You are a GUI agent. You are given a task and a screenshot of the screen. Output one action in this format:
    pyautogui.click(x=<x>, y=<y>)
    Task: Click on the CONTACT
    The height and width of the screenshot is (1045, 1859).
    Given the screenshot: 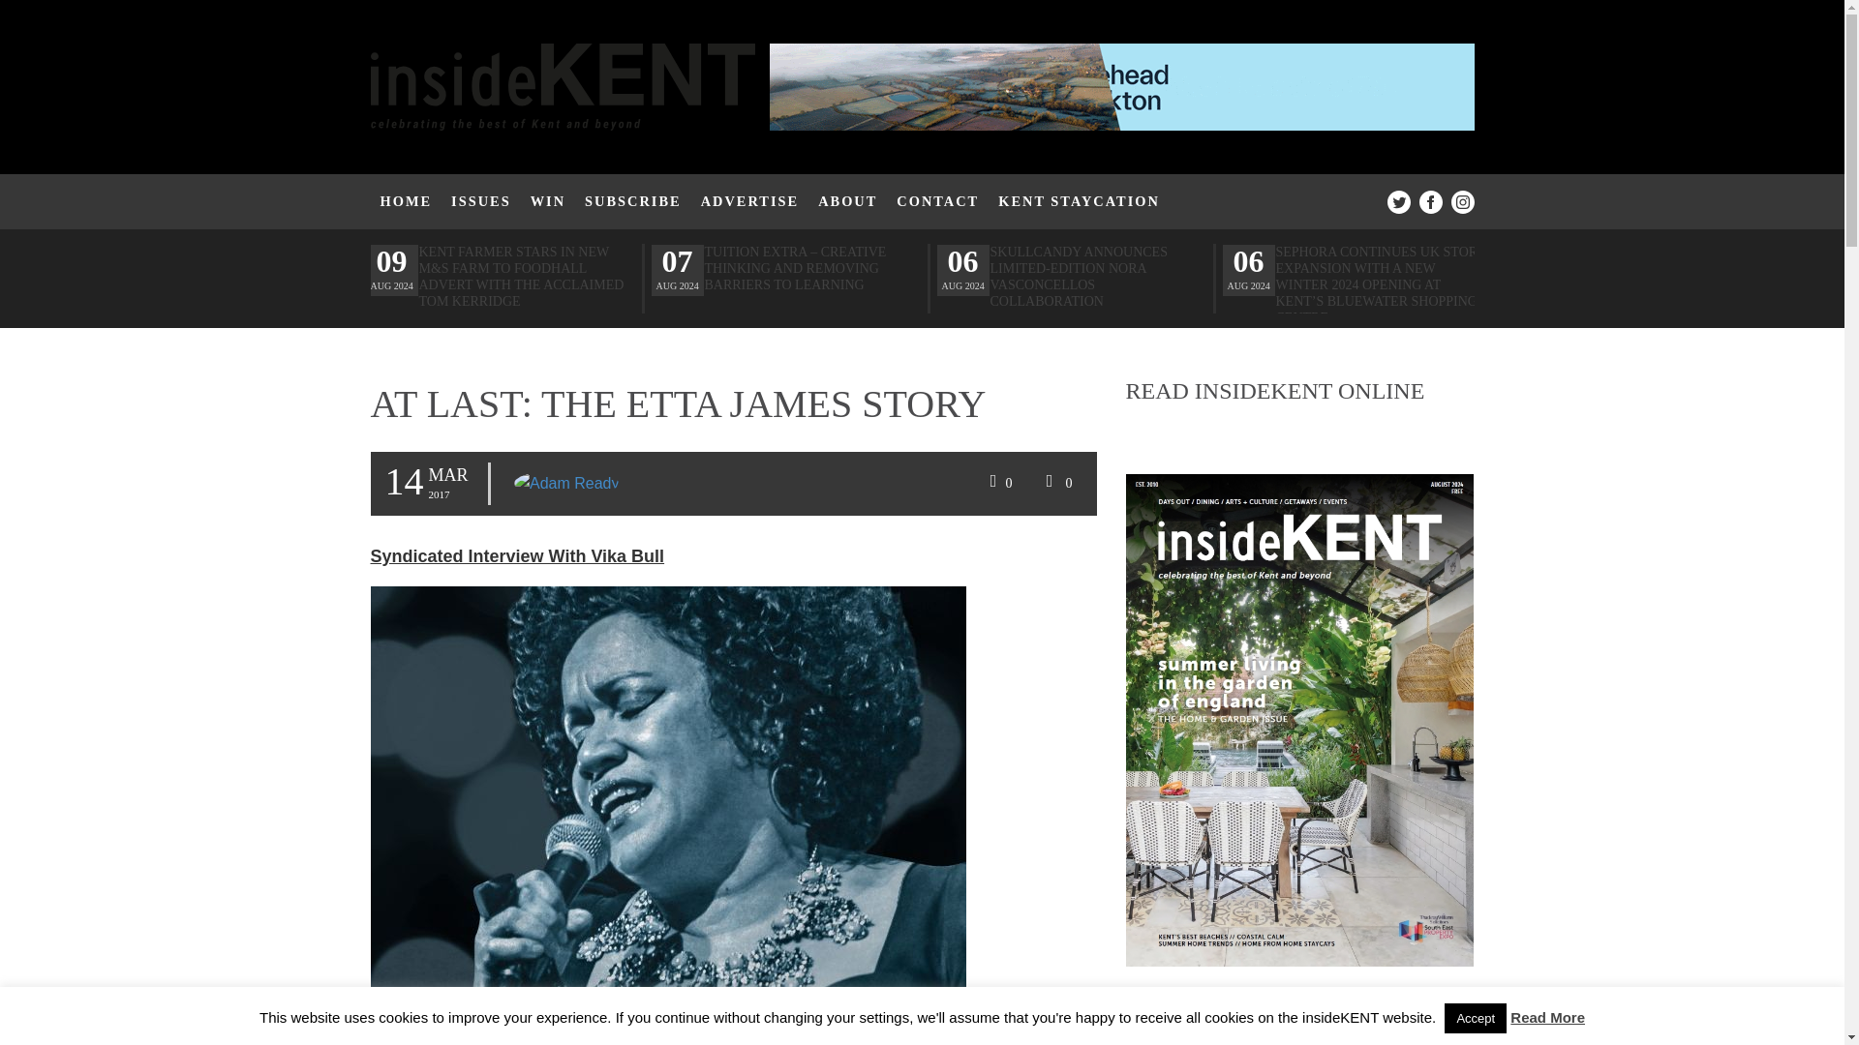 What is the action you would take?
    pyautogui.click(x=937, y=201)
    